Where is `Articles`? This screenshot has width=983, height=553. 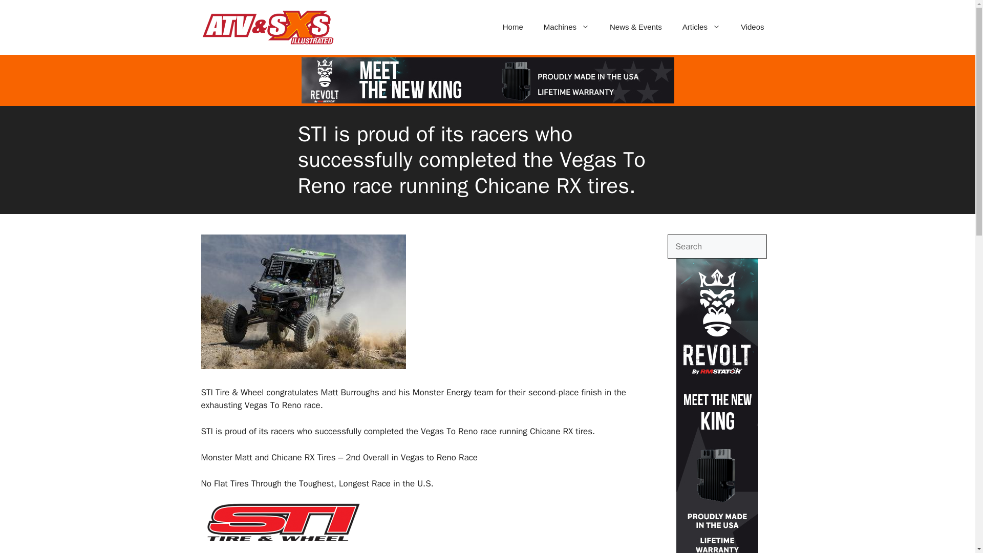 Articles is located at coordinates (701, 27).